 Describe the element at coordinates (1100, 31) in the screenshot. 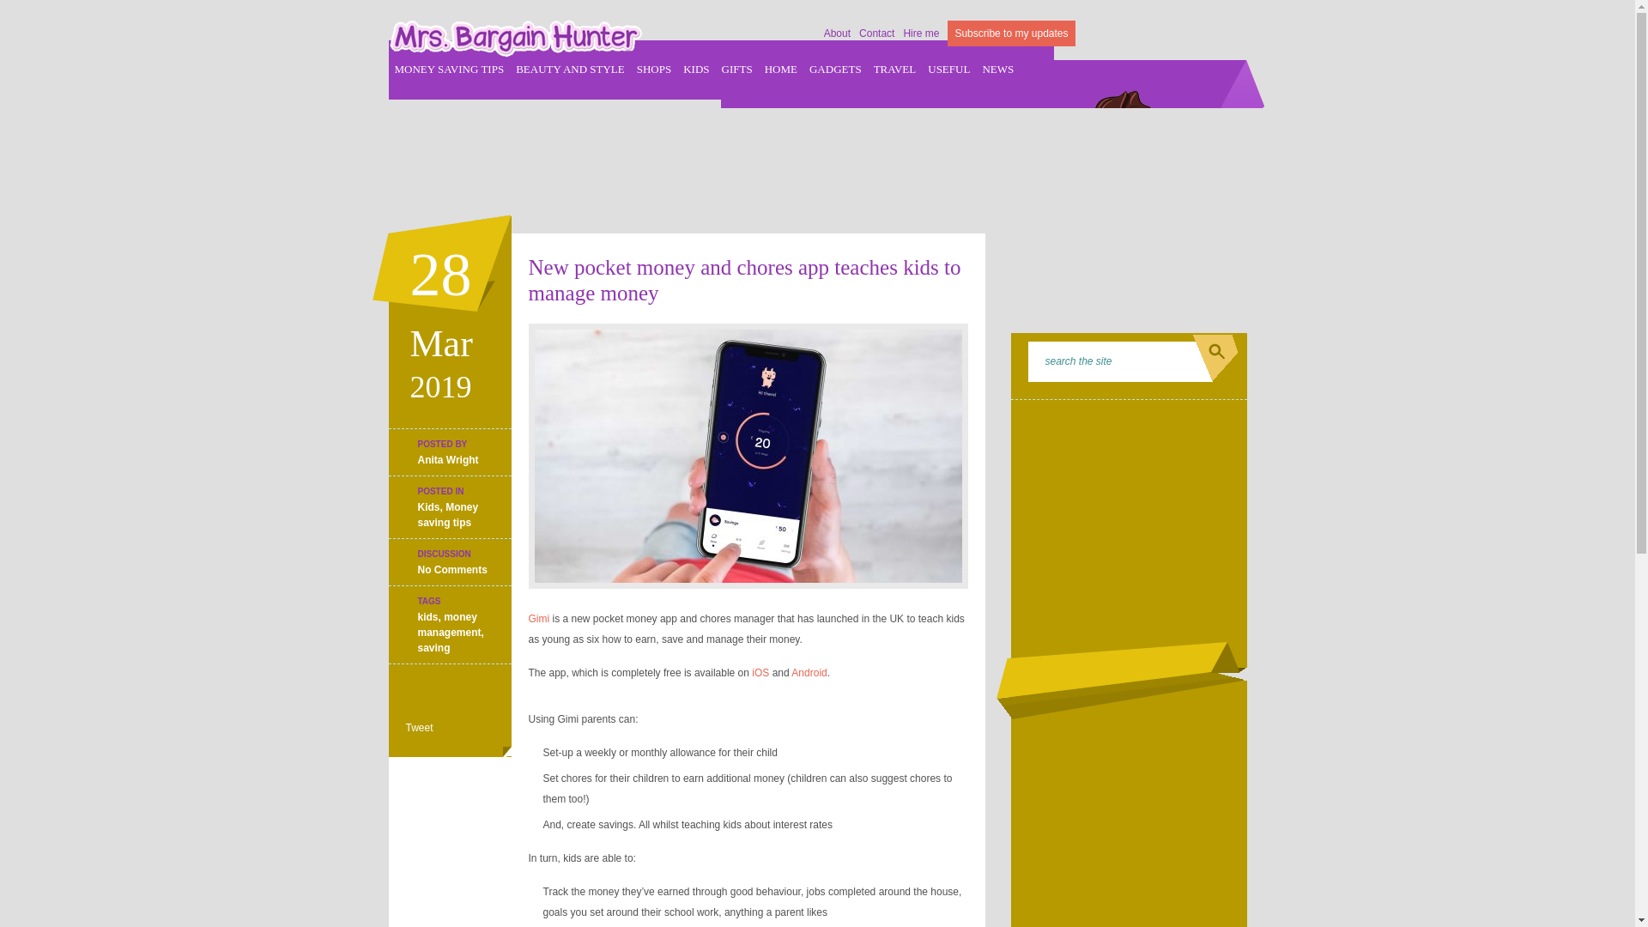

I see `Home` at that location.